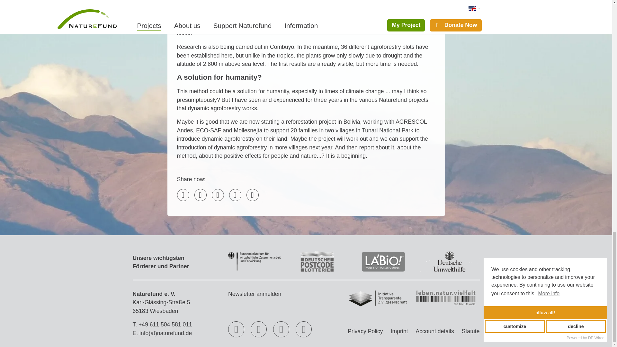 The width and height of the screenshot is (617, 347). What do you see at coordinates (258, 329) in the screenshot?
I see `YouTube` at bounding box center [258, 329].